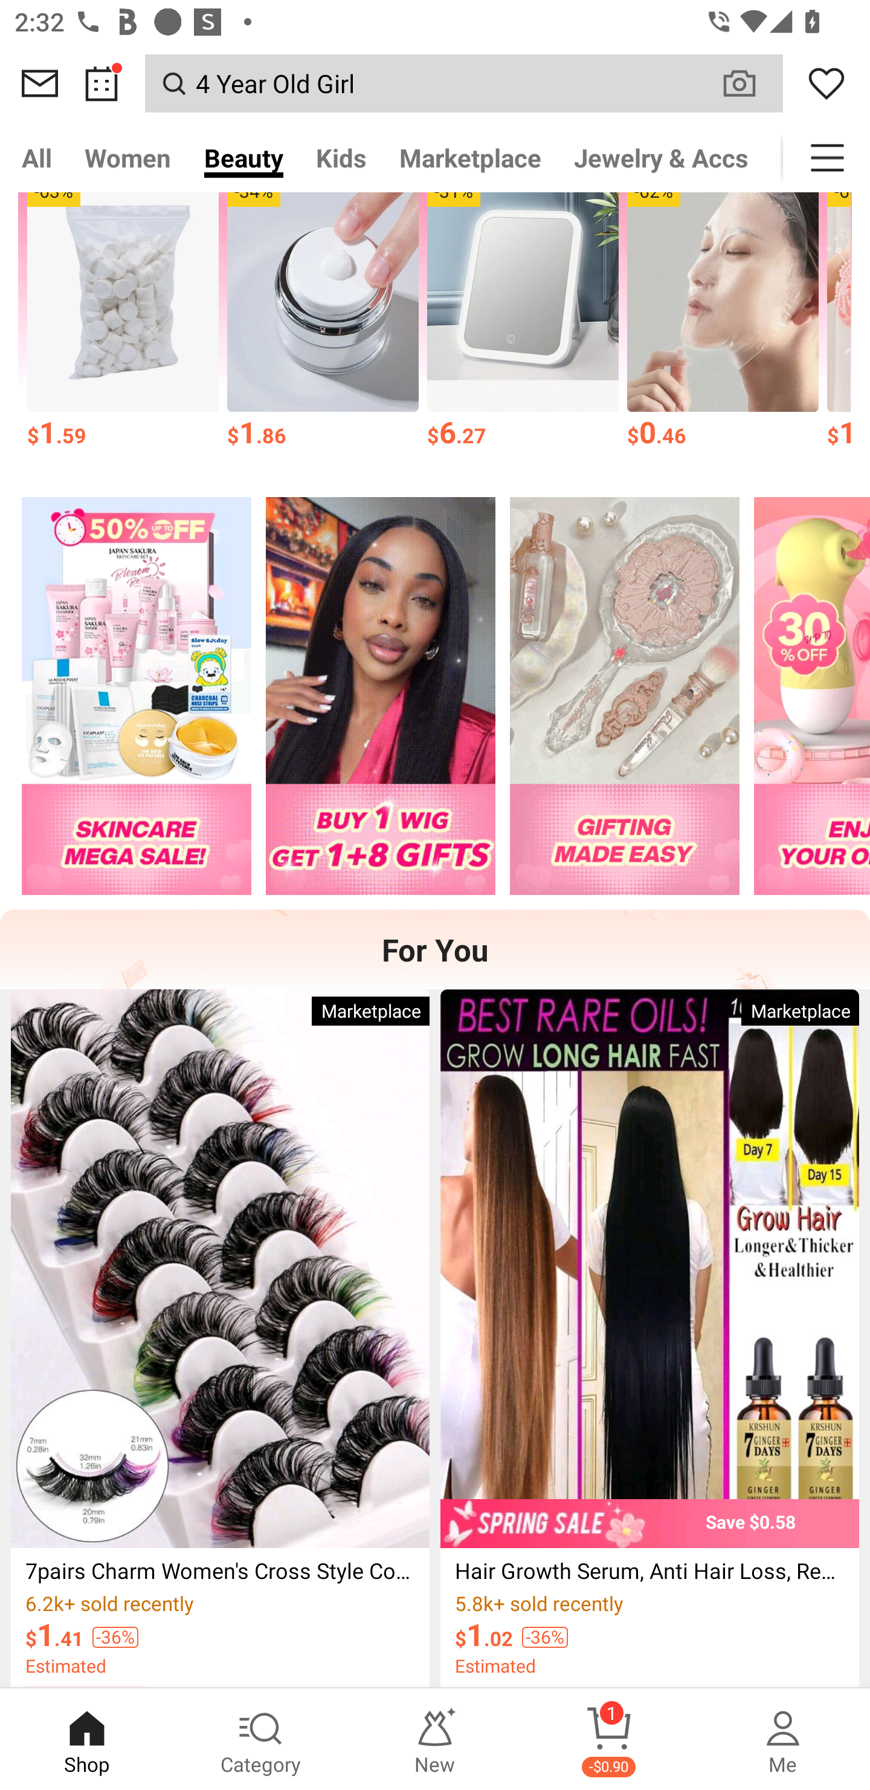 The image size is (870, 1790). Describe the element at coordinates (750, 83) in the screenshot. I see `VISUAL SEARCH` at that location.